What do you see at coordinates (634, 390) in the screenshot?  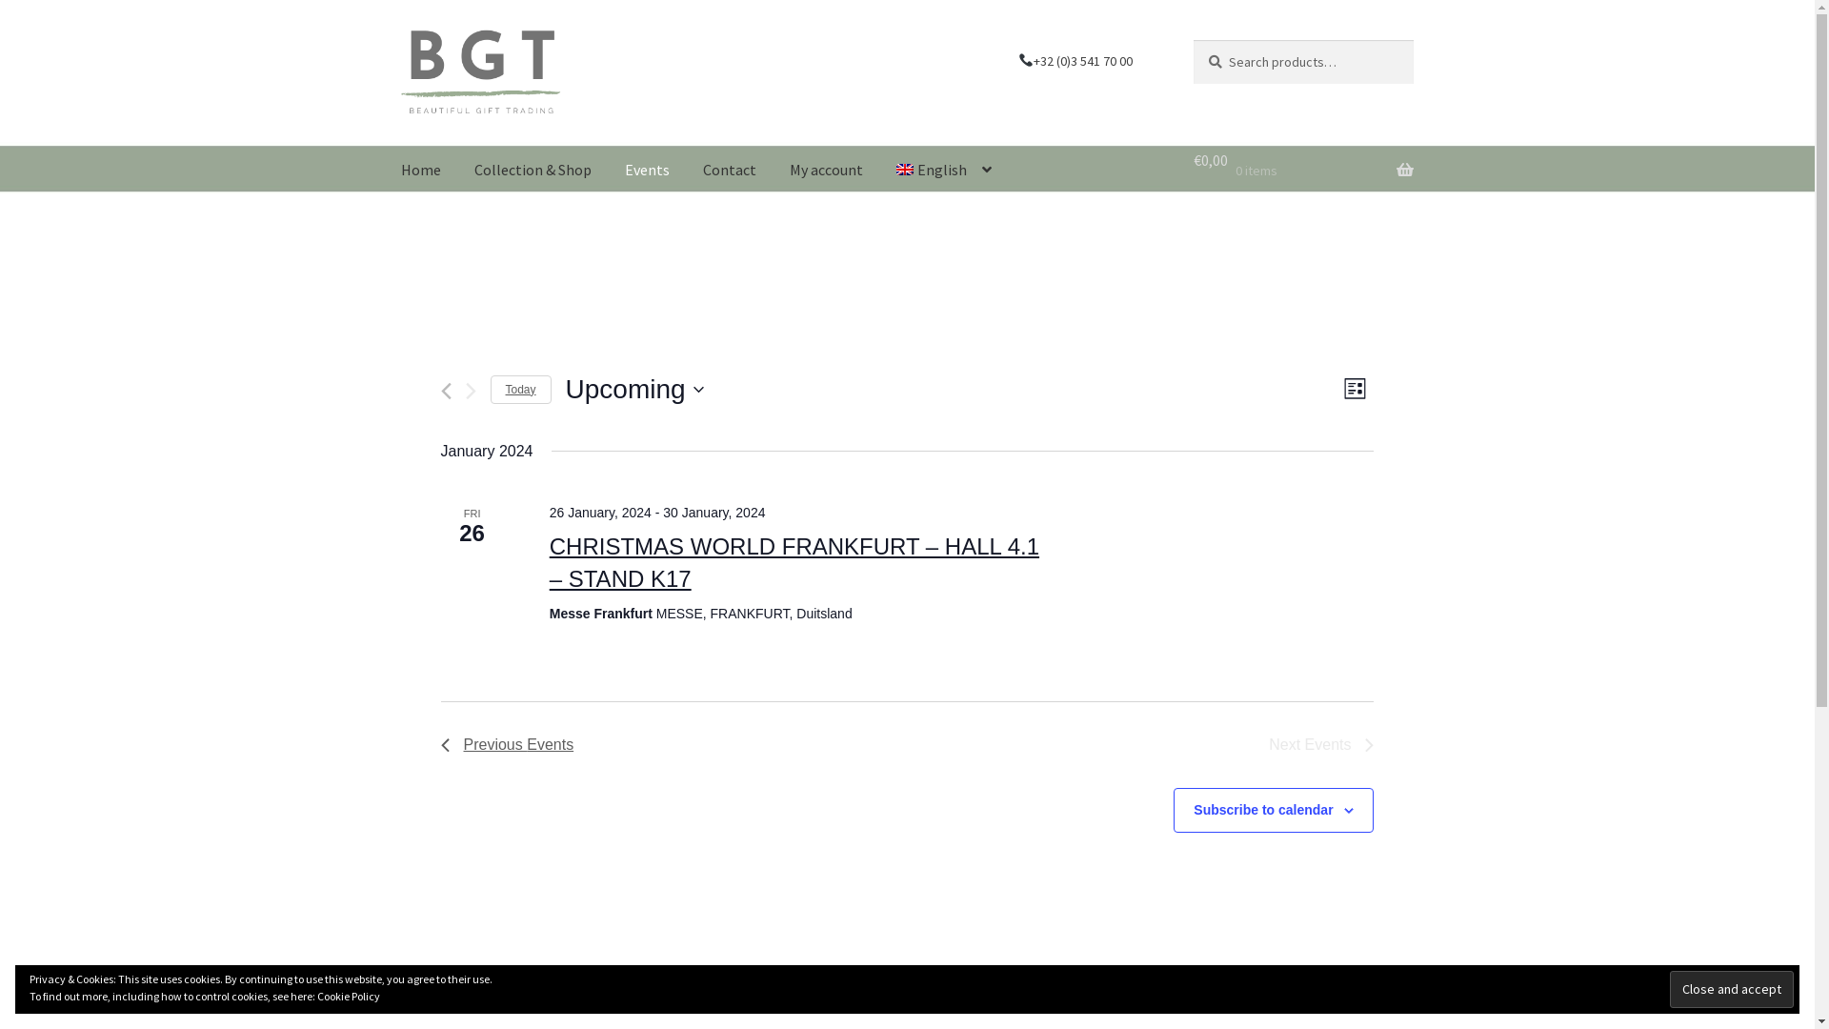 I see `Upcoming` at bounding box center [634, 390].